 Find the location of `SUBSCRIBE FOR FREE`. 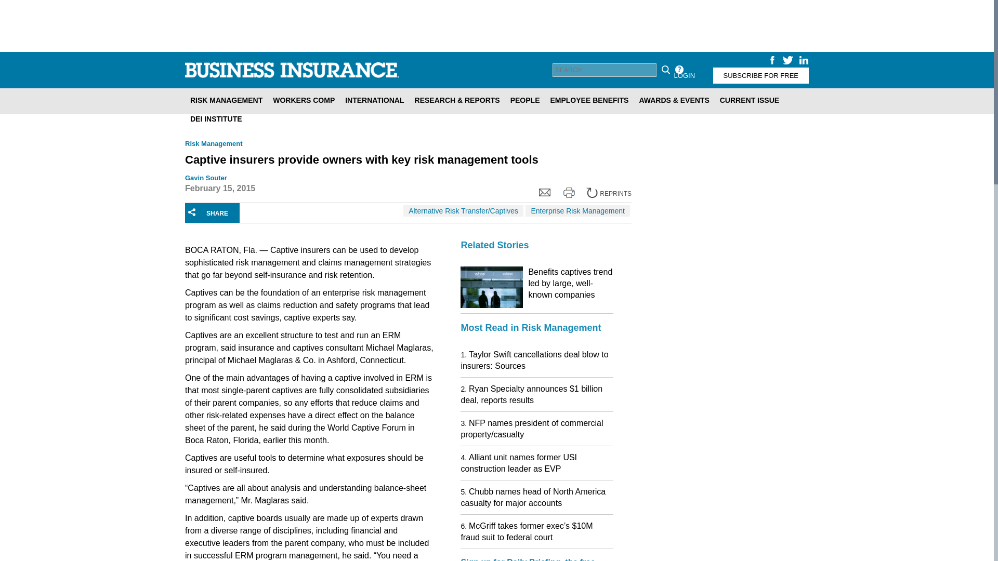

SUBSCRIBE FOR FREE is located at coordinates (761, 75).